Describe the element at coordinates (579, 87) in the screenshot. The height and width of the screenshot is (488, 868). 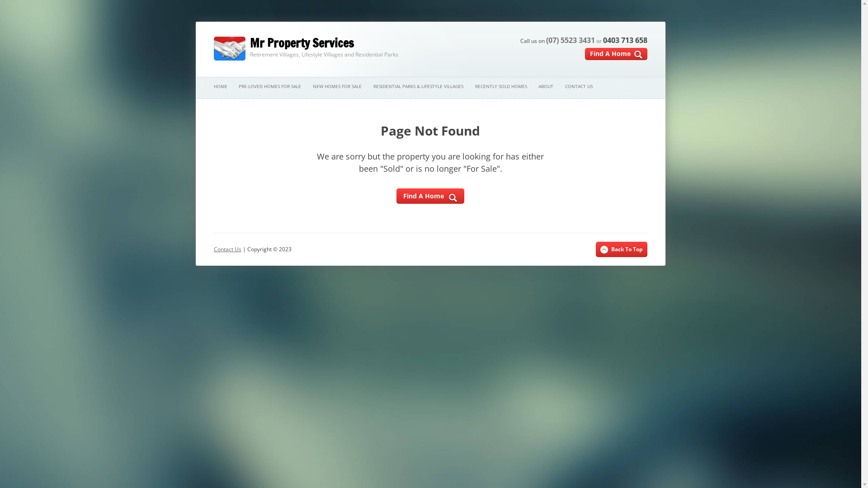
I see `CONTACT US` at that location.